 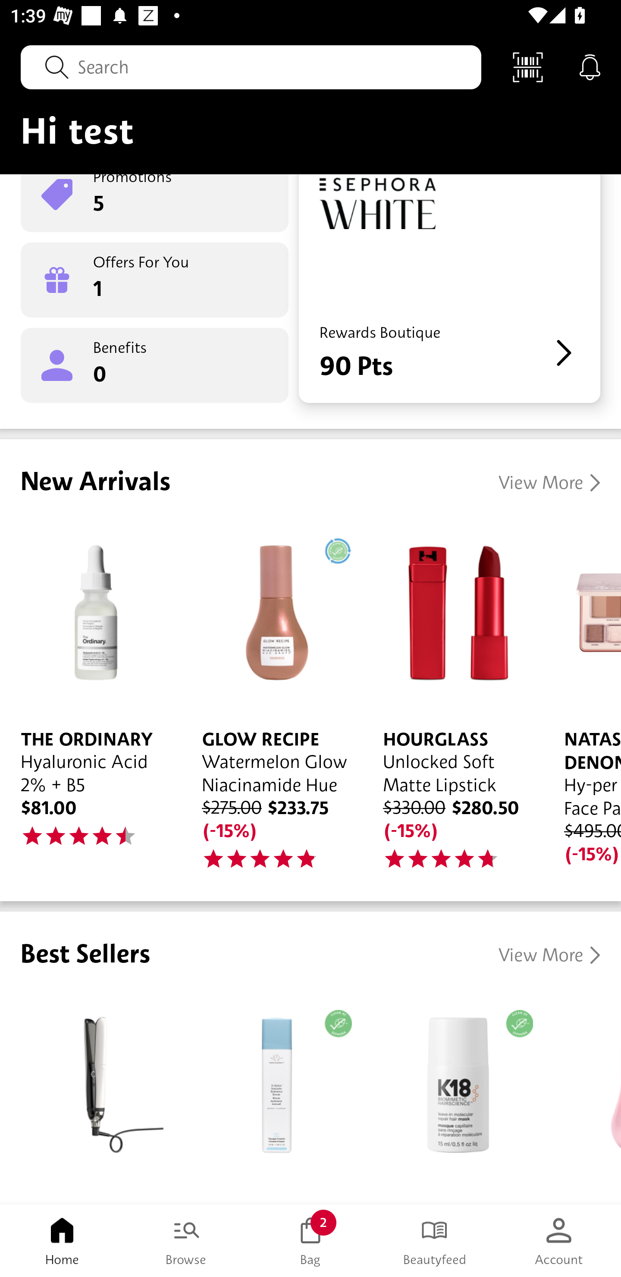 What do you see at coordinates (310, 1241) in the screenshot?
I see `Bag 2 Bag` at bounding box center [310, 1241].